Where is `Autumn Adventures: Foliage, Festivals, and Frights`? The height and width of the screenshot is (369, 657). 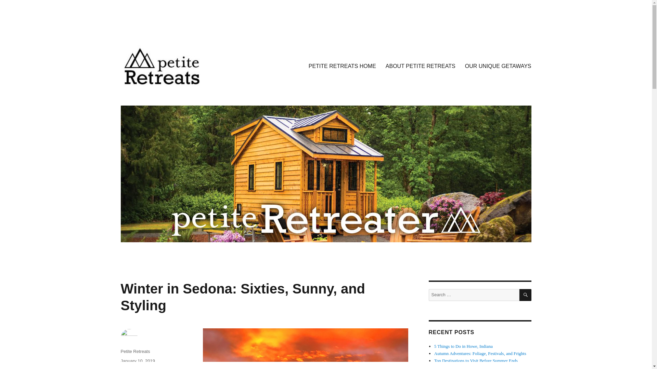 Autumn Adventures: Foliage, Festivals, and Frights is located at coordinates (480, 353).